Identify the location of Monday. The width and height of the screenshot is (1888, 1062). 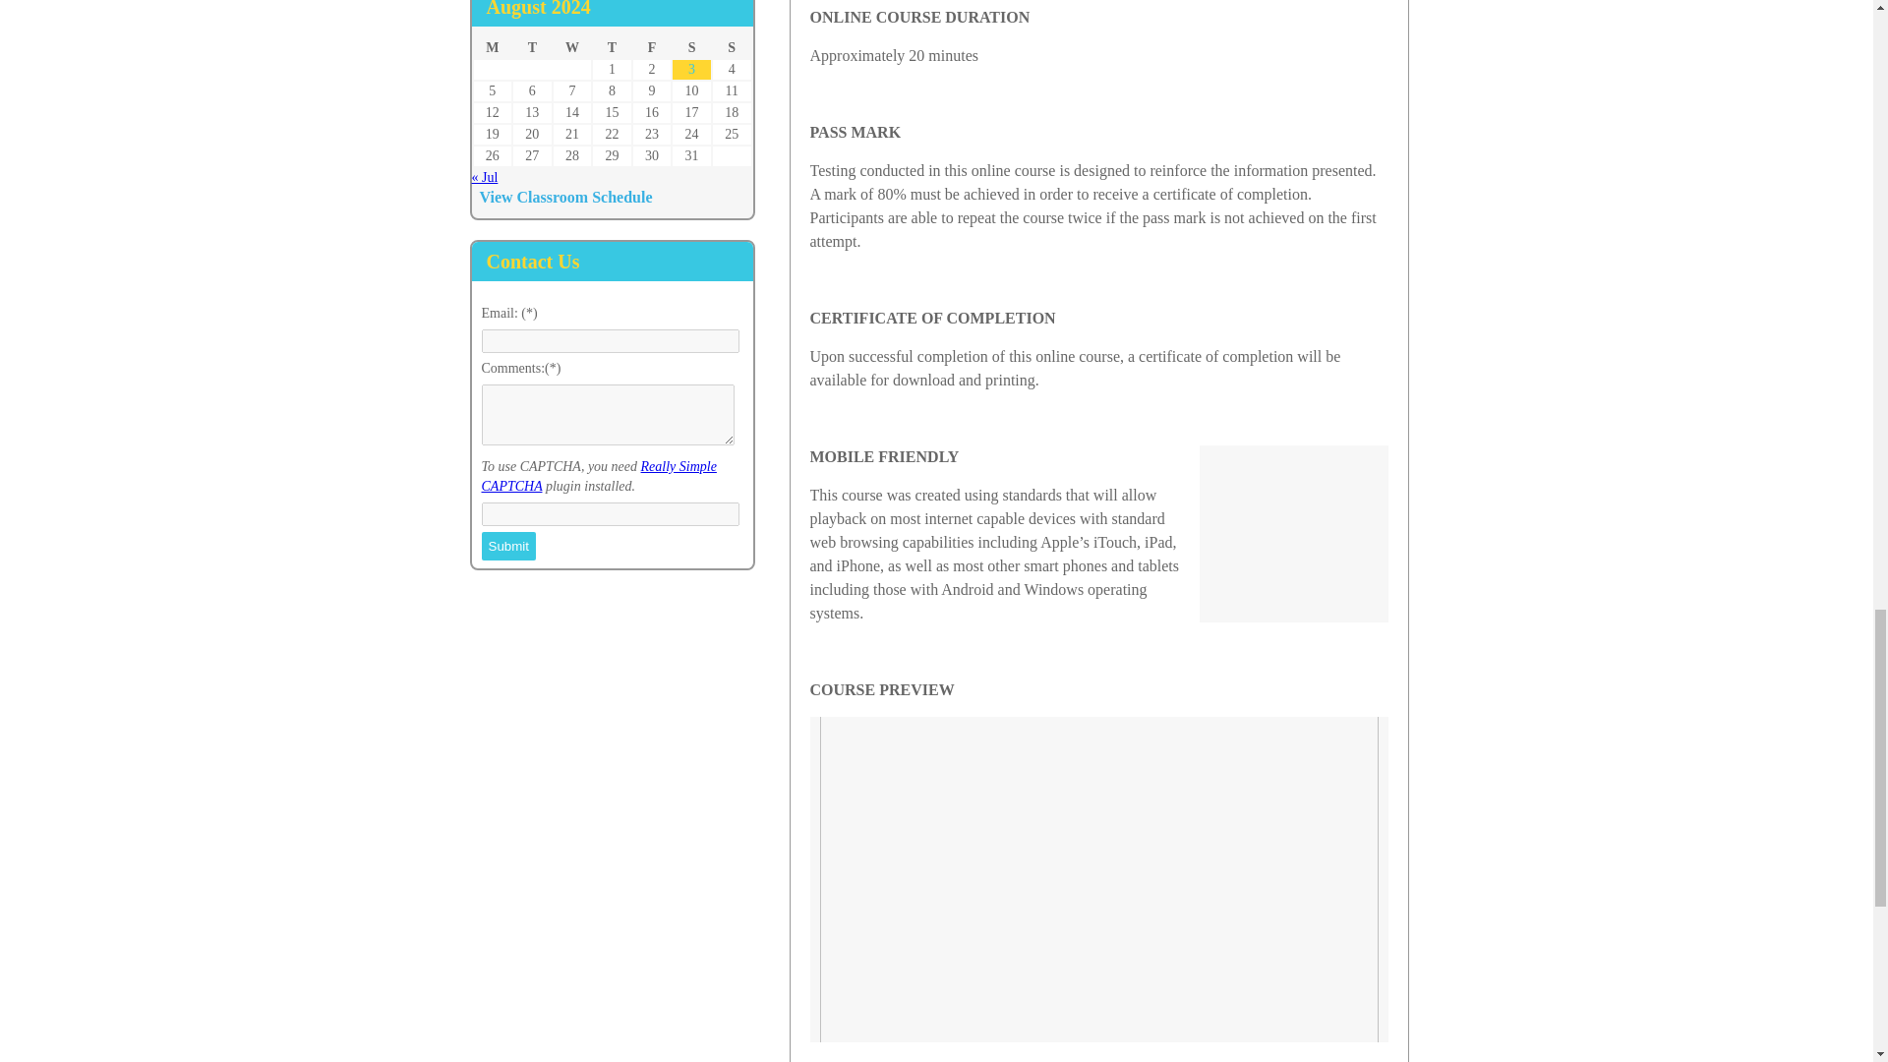
(492, 47).